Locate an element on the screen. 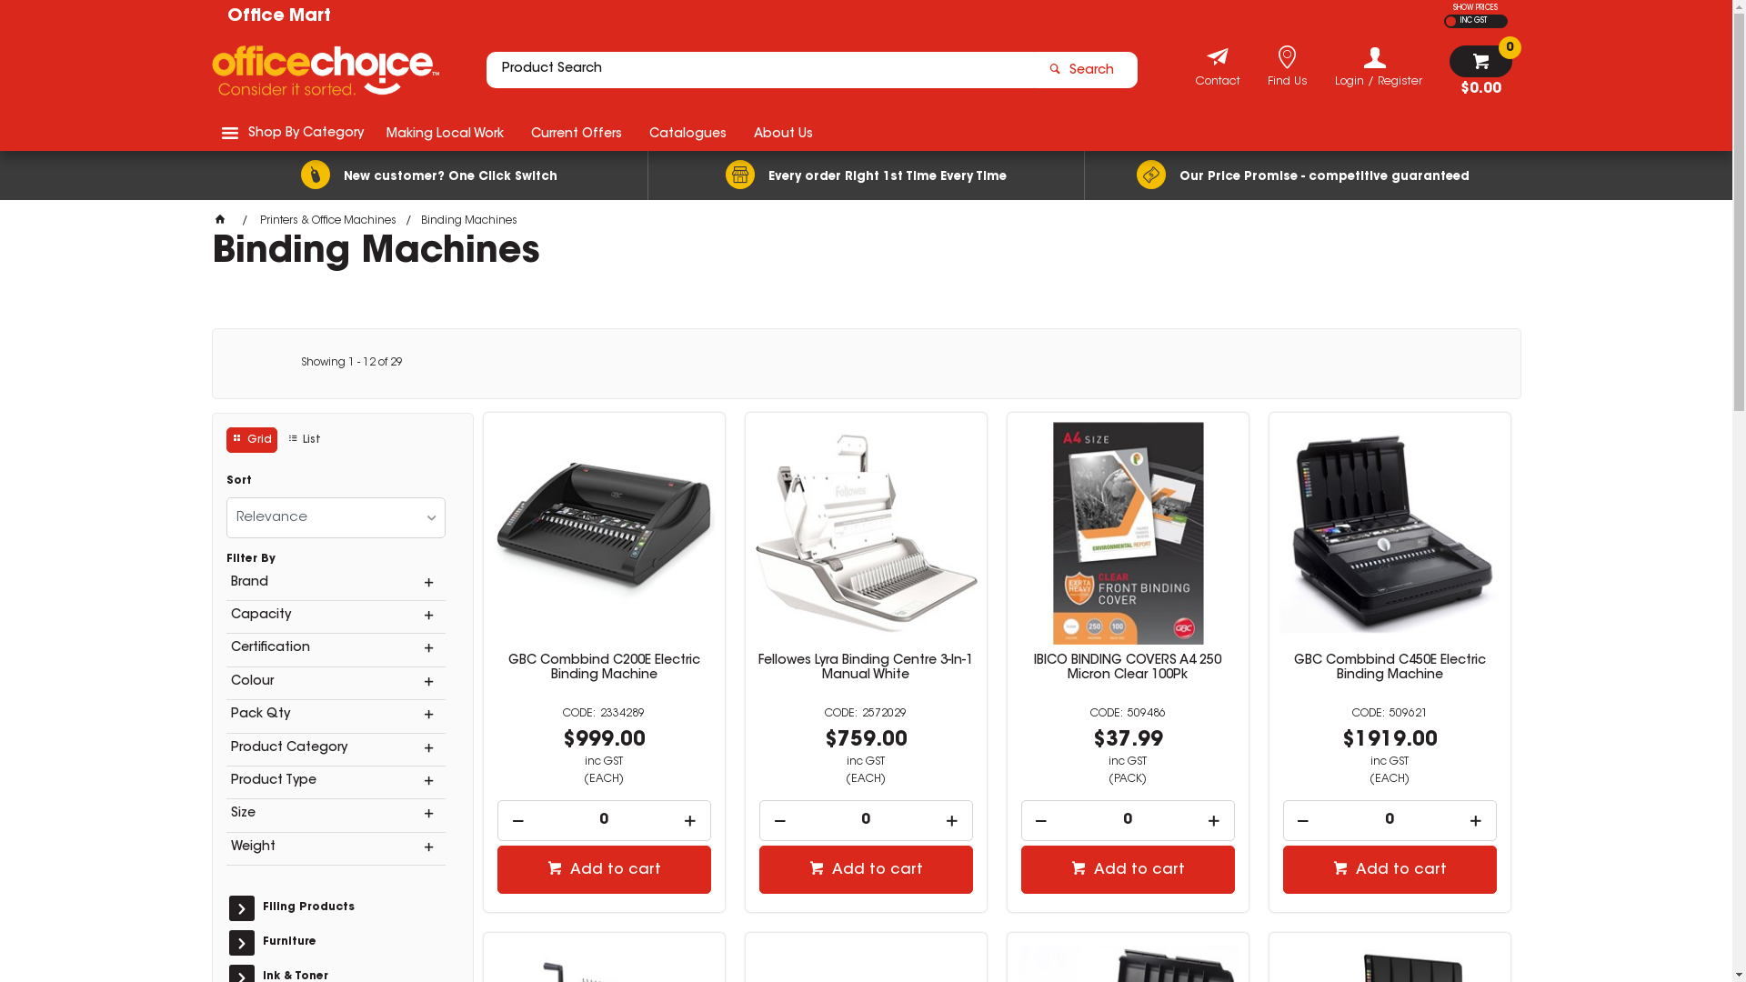  Filing Products is located at coordinates (351, 908).